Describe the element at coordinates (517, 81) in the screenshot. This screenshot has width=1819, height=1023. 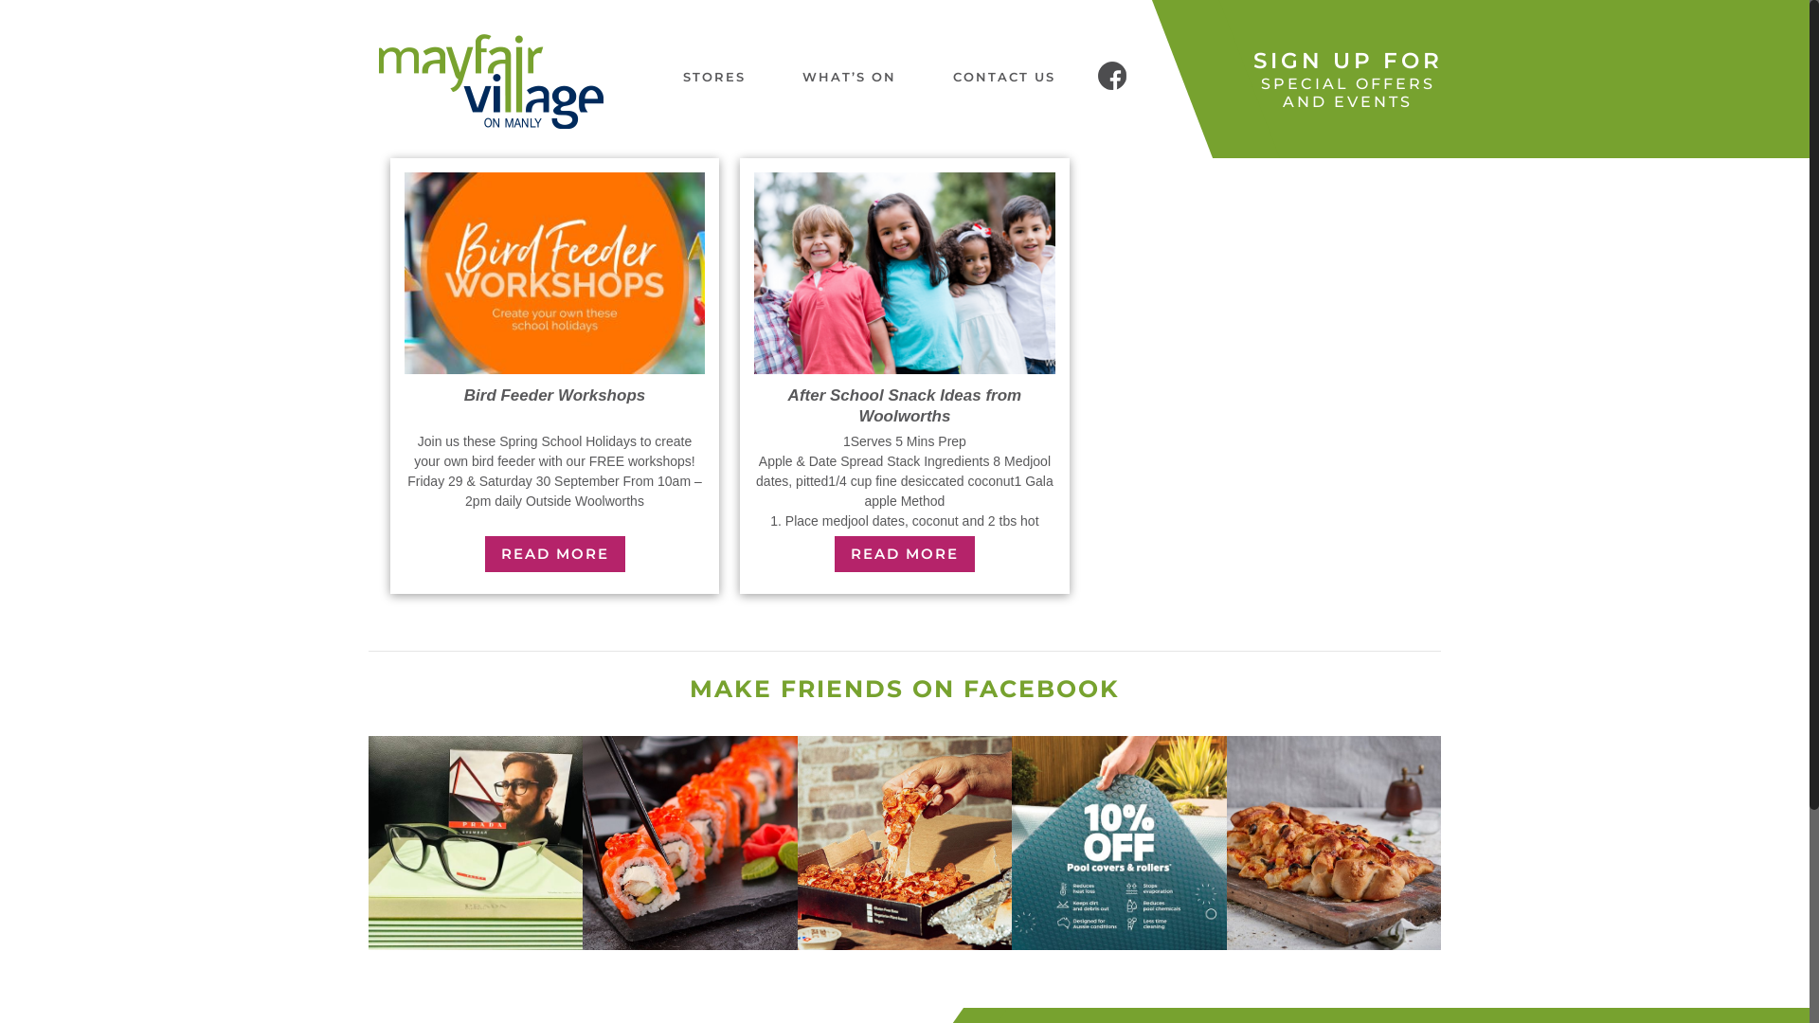
I see `Mayfair Village on Manly` at that location.